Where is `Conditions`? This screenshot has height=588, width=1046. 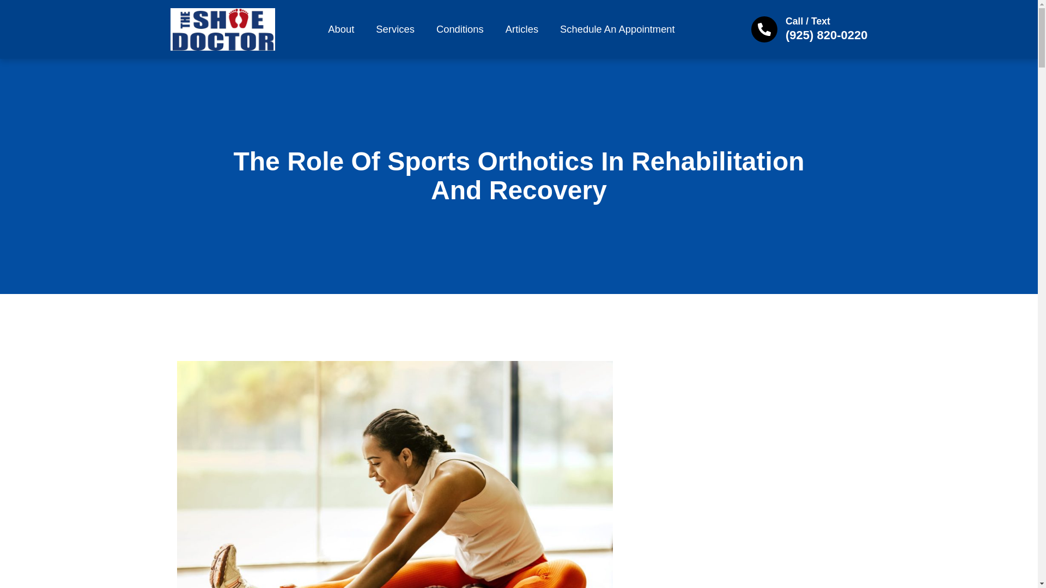 Conditions is located at coordinates (460, 29).